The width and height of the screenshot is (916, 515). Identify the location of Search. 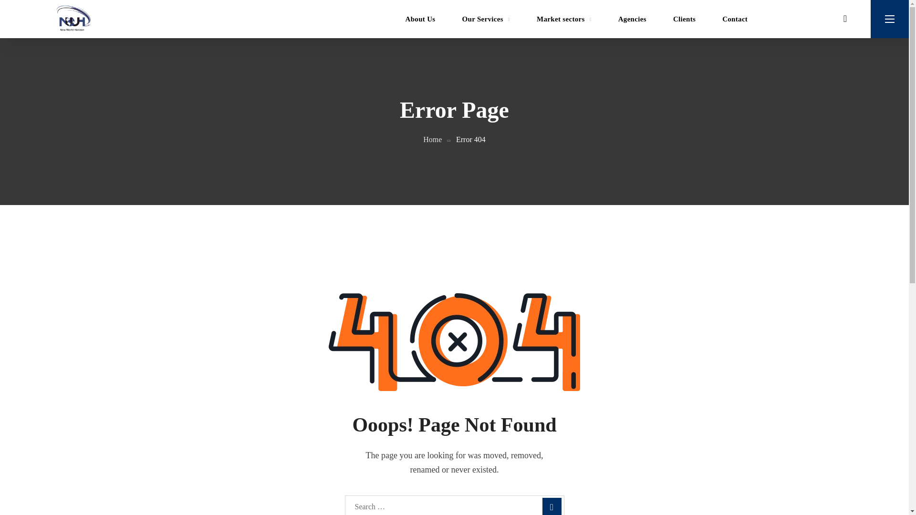
(670, 278).